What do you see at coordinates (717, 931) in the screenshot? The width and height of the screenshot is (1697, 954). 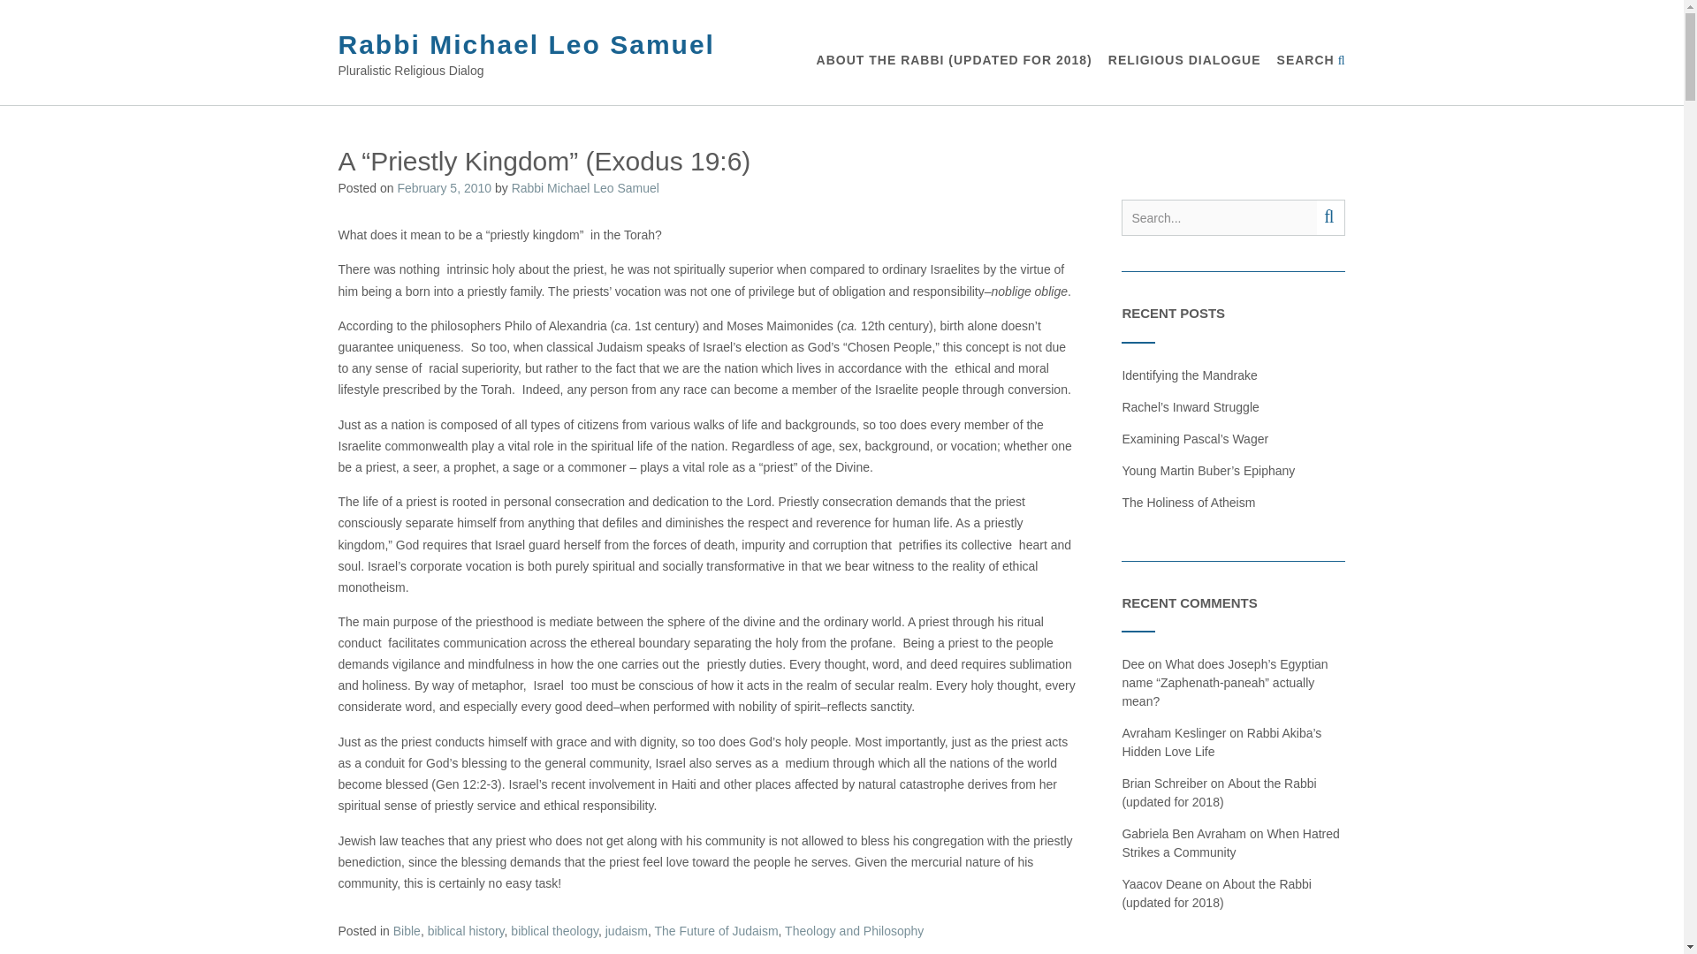 I see `The Future of Judaism` at bounding box center [717, 931].